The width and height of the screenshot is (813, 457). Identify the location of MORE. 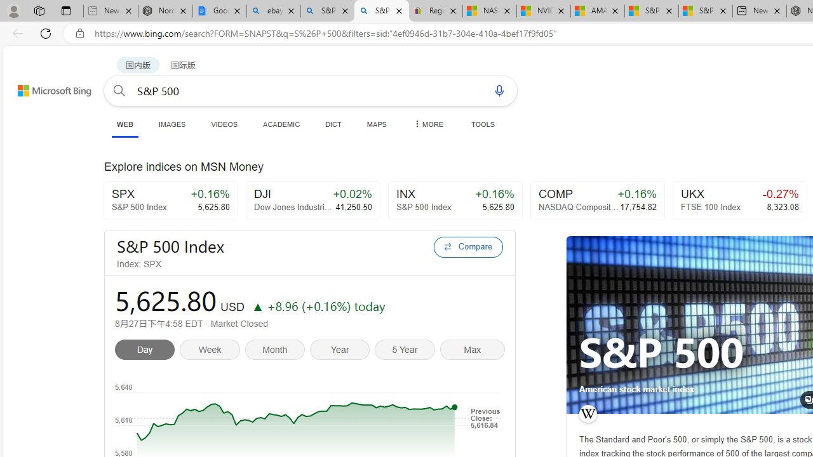
(427, 124).